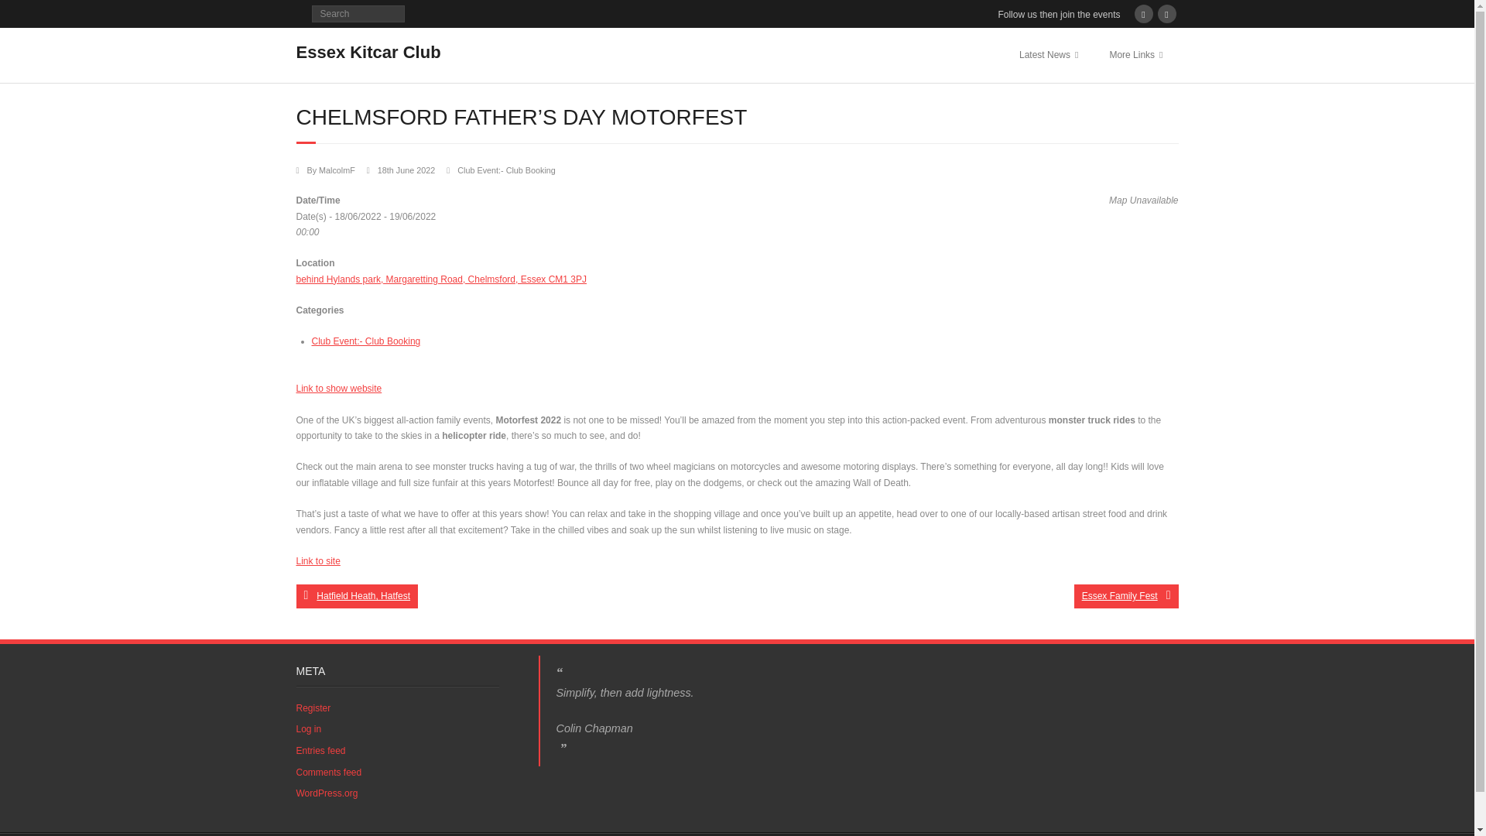  I want to click on Hatfield Heath, Hatfest, so click(356, 596).